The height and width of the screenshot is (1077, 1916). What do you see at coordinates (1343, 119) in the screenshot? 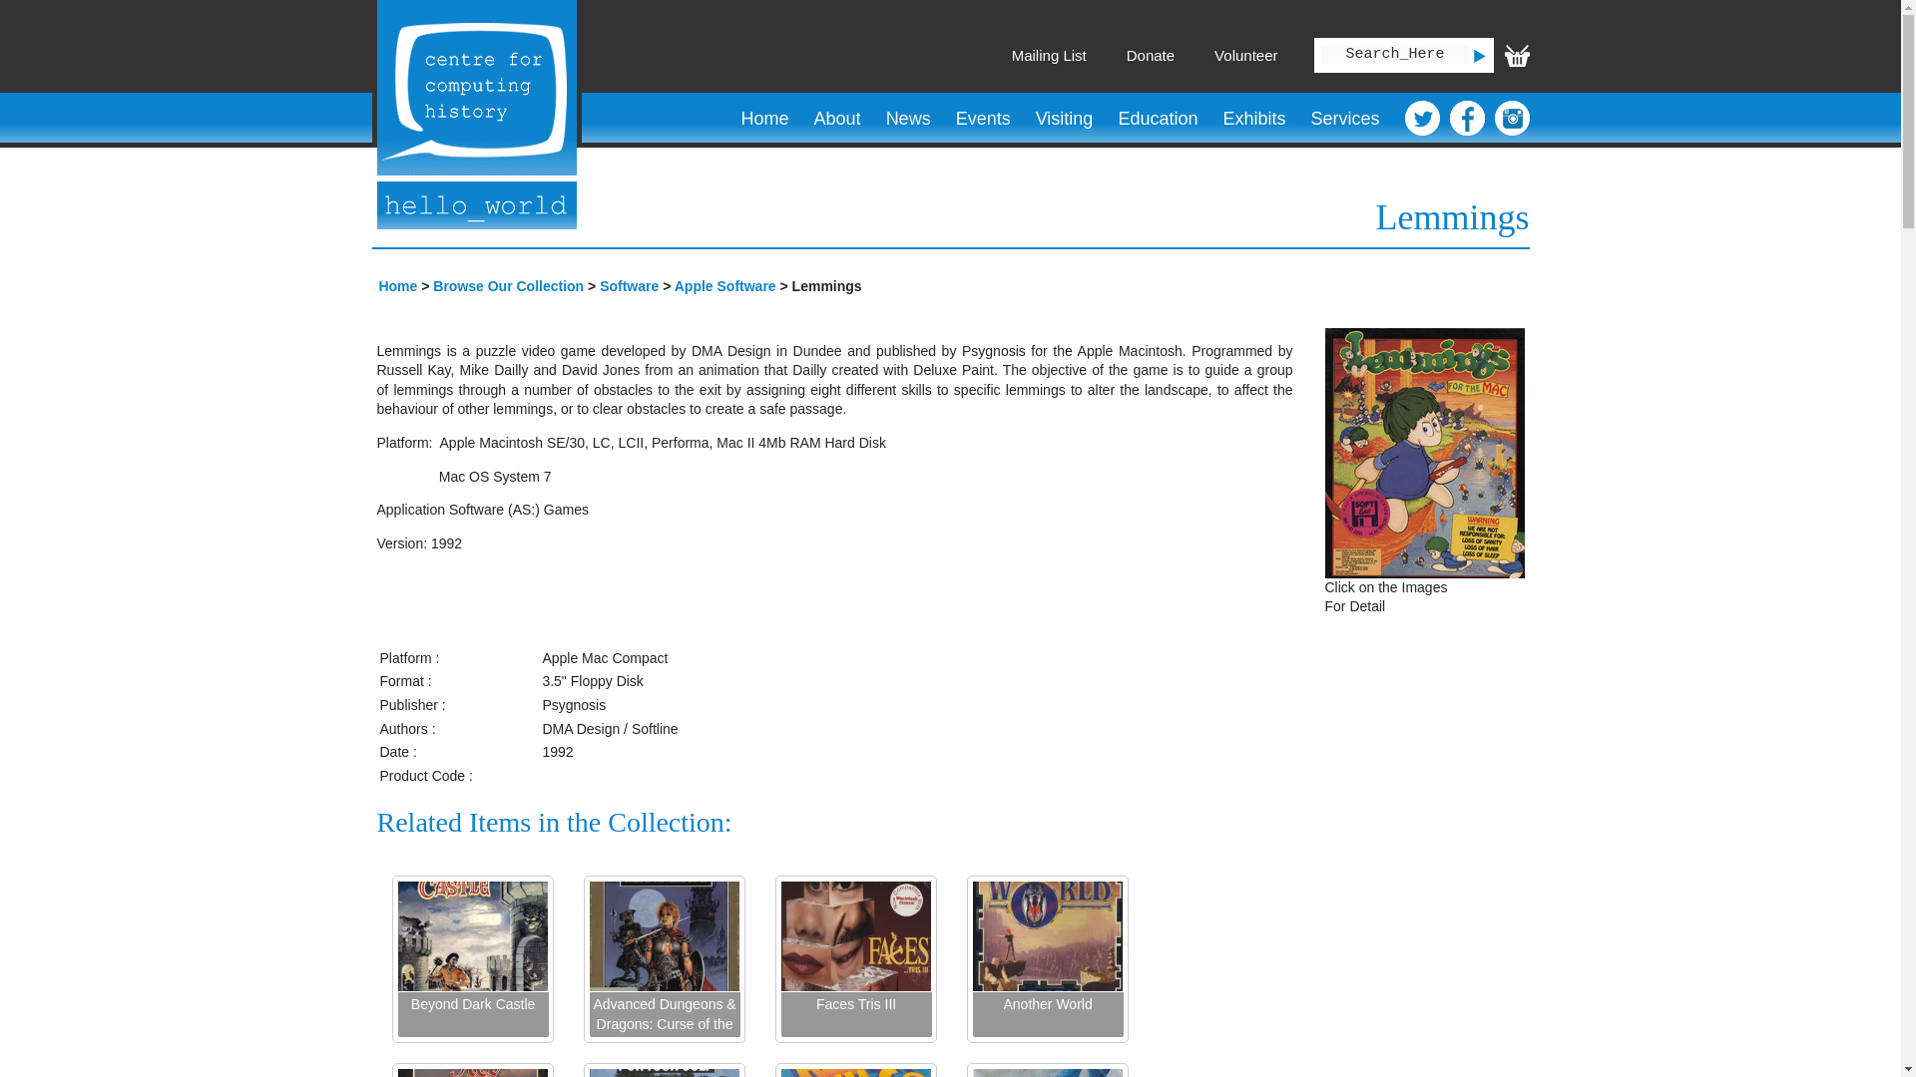
I see `Services` at bounding box center [1343, 119].